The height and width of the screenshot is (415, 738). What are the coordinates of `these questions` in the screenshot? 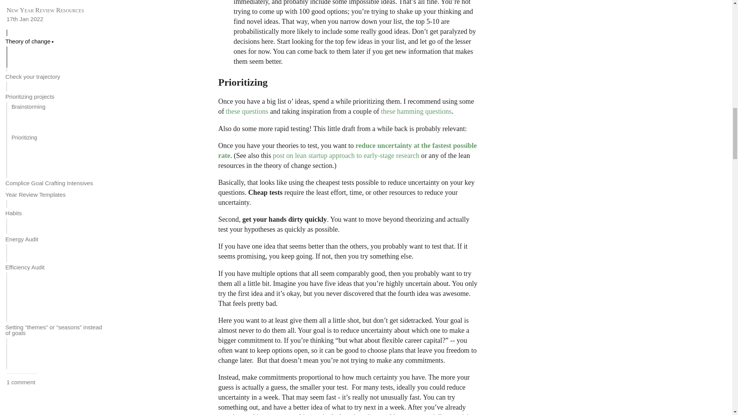 It's located at (247, 111).